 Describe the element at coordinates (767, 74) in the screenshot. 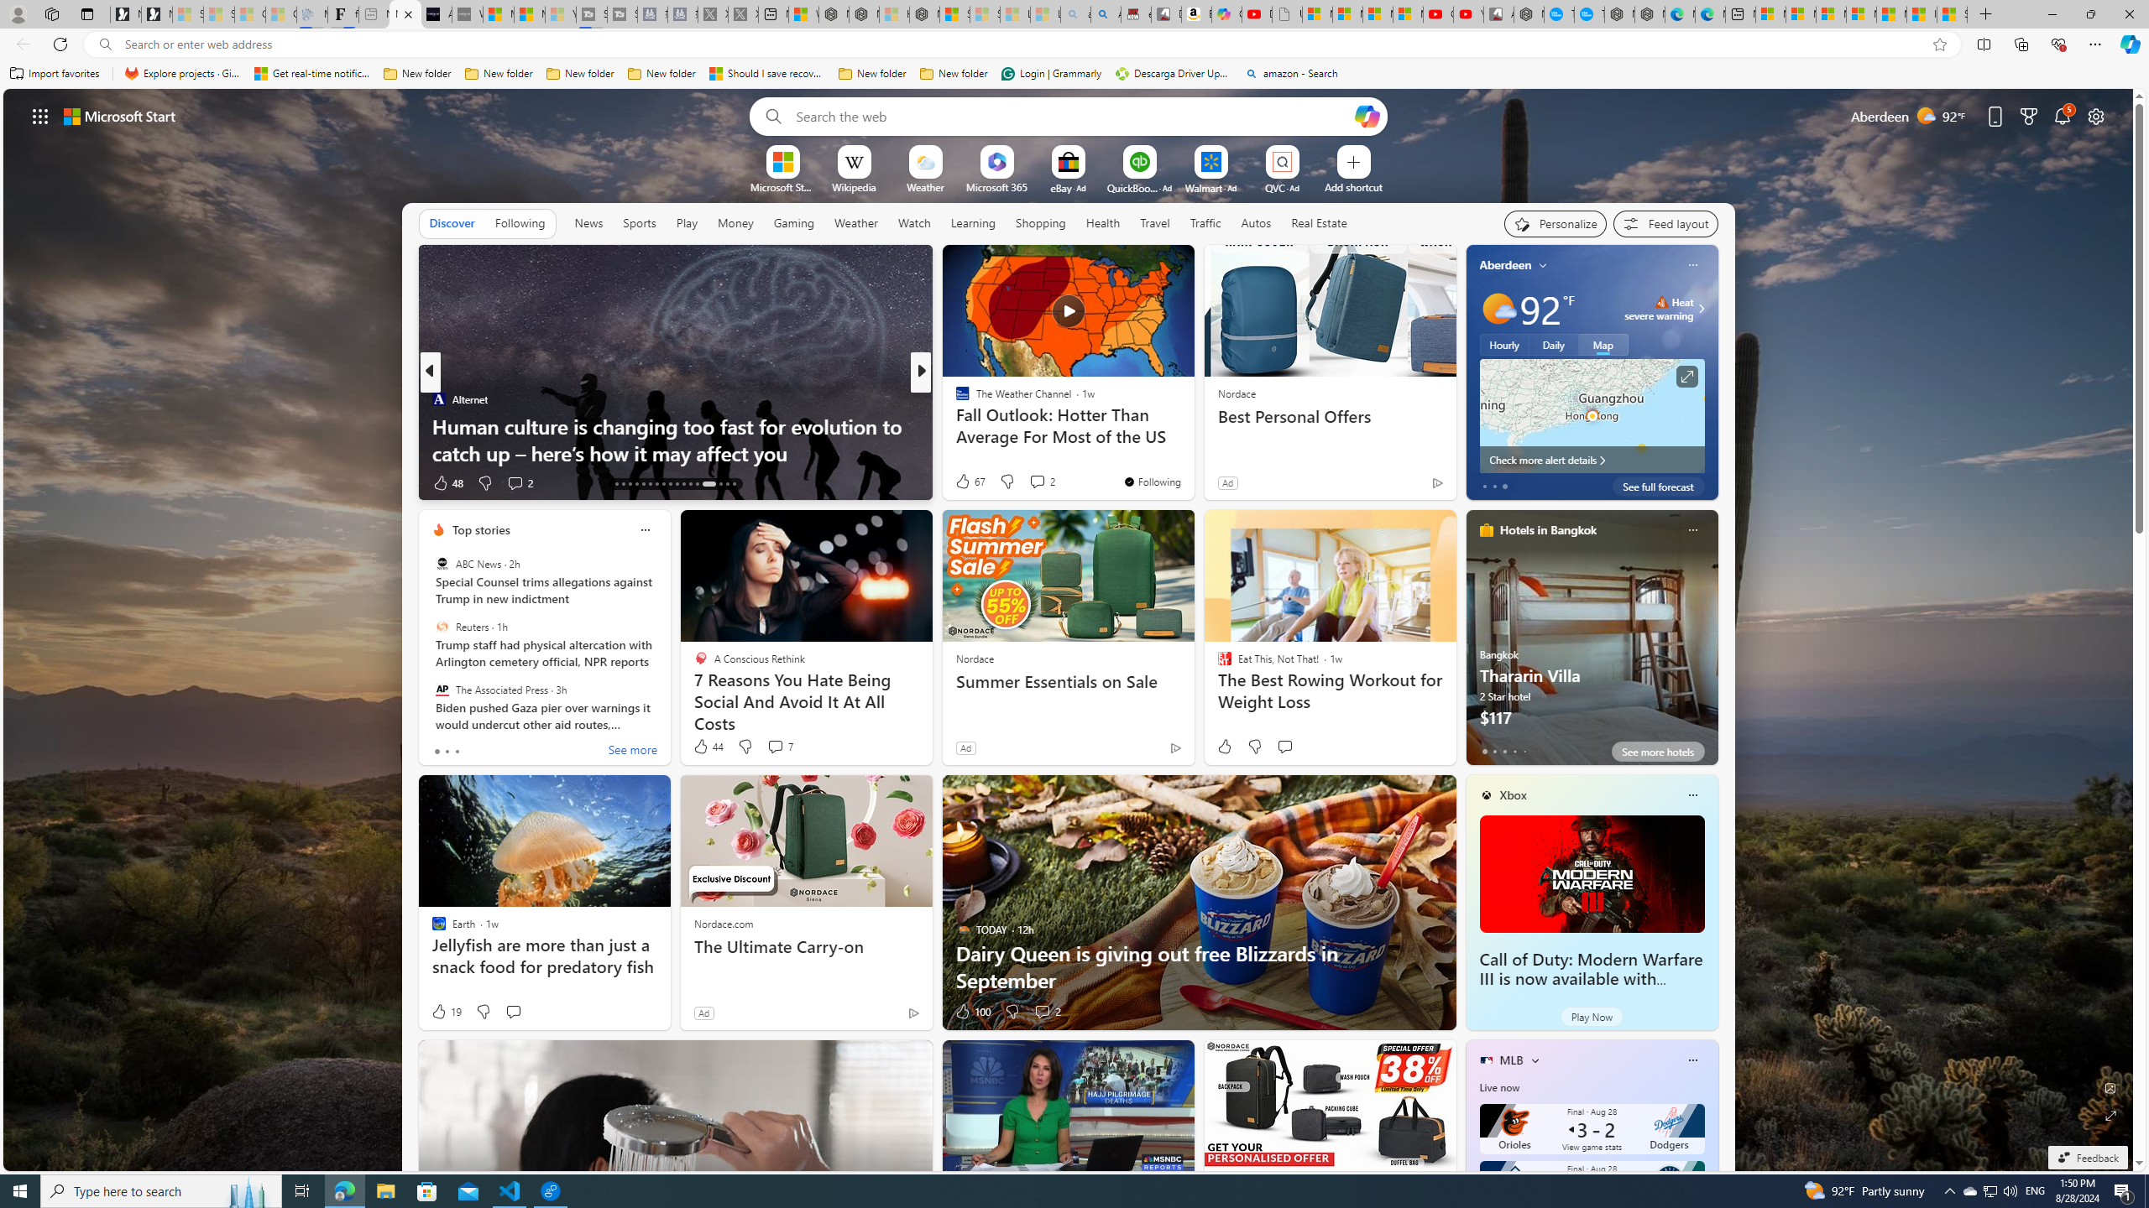

I see `Should I save recovered Word documents? - Microsoft Support` at that location.